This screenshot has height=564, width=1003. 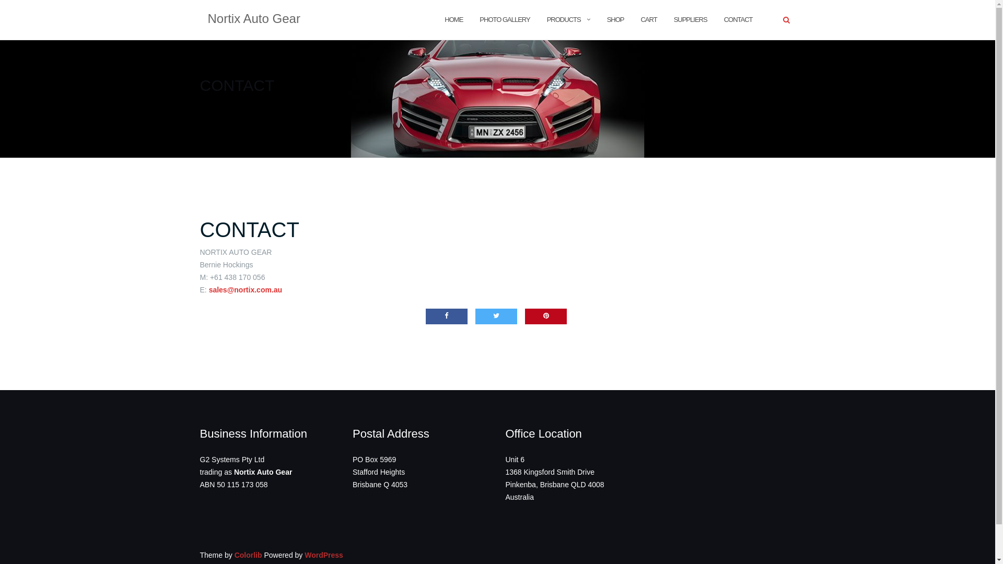 What do you see at coordinates (691, 20) in the screenshot?
I see `SUPPLIERS` at bounding box center [691, 20].